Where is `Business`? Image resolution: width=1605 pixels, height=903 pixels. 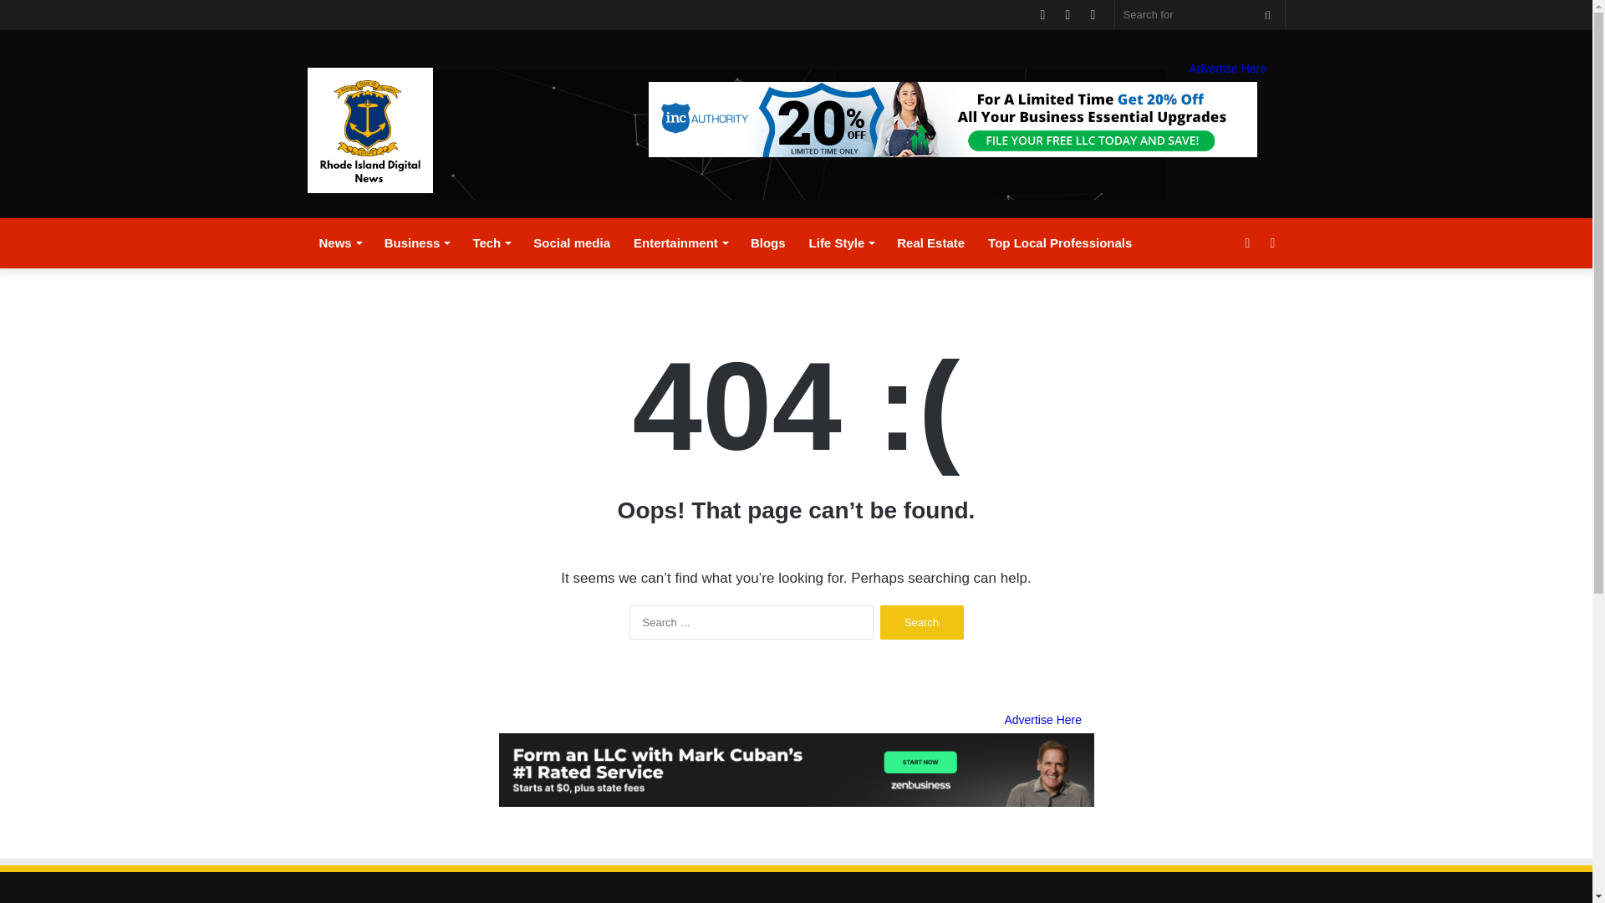 Business is located at coordinates (416, 242).